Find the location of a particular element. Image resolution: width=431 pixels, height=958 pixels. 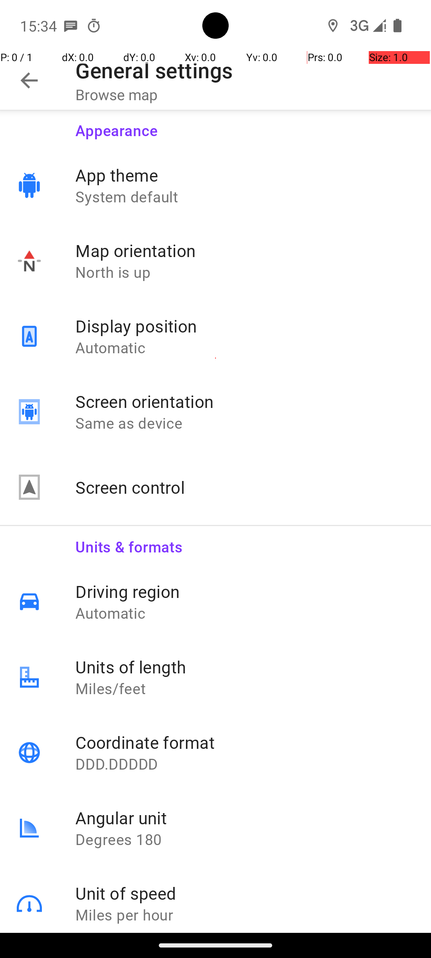

Screen orientation is located at coordinates (245, 402).